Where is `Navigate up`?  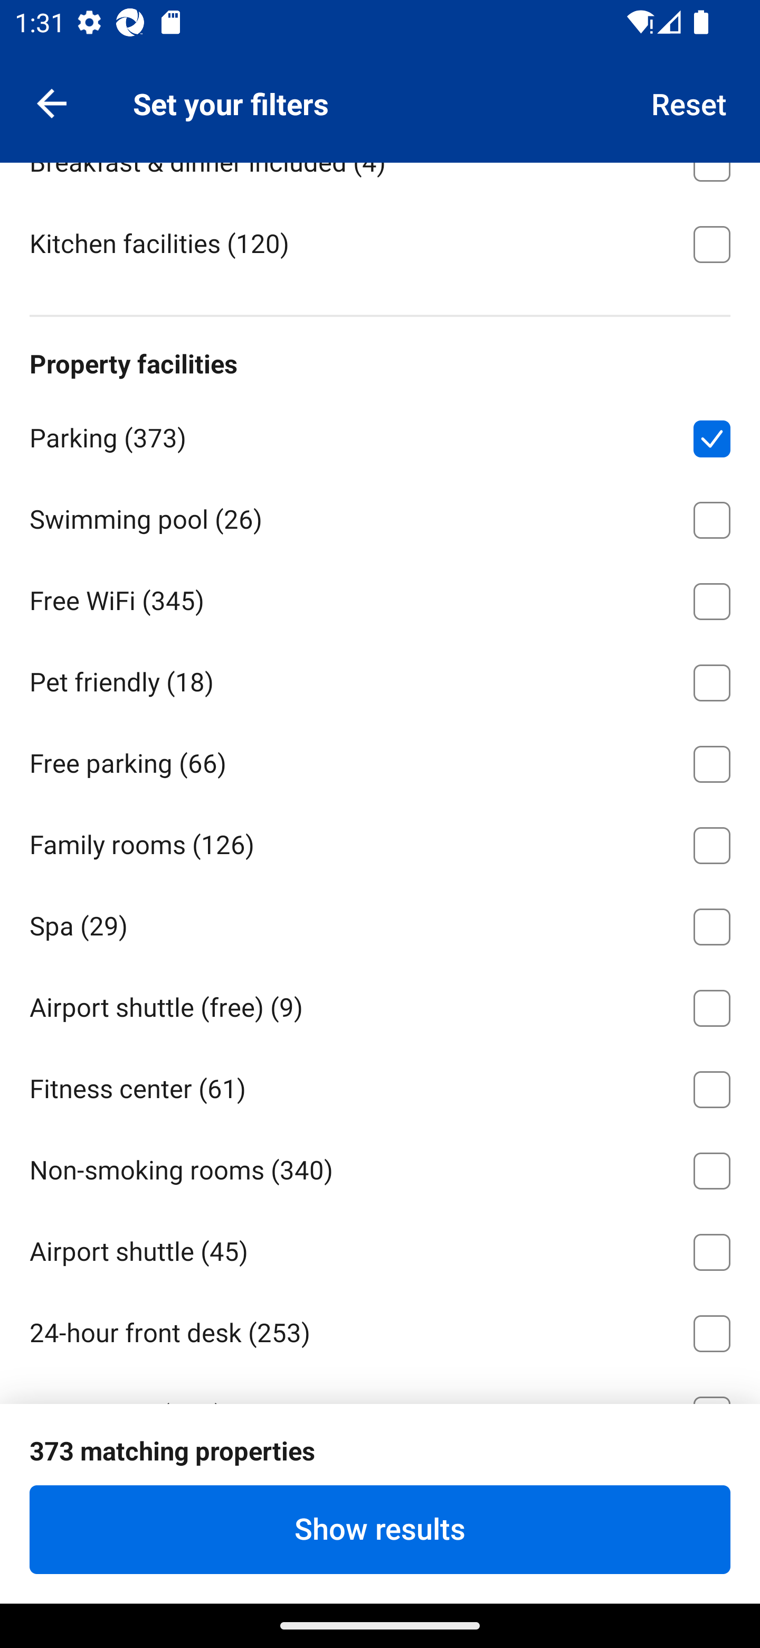
Navigate up is located at coordinates (52, 102).